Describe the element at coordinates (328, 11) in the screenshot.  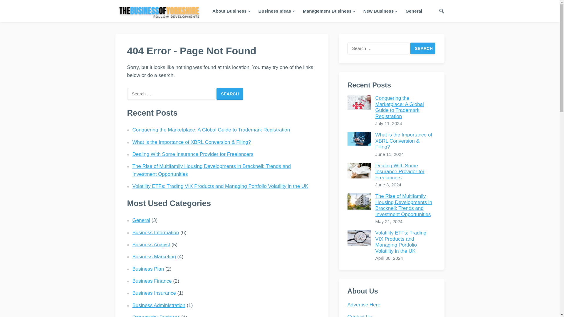
I see `Management Business` at that location.